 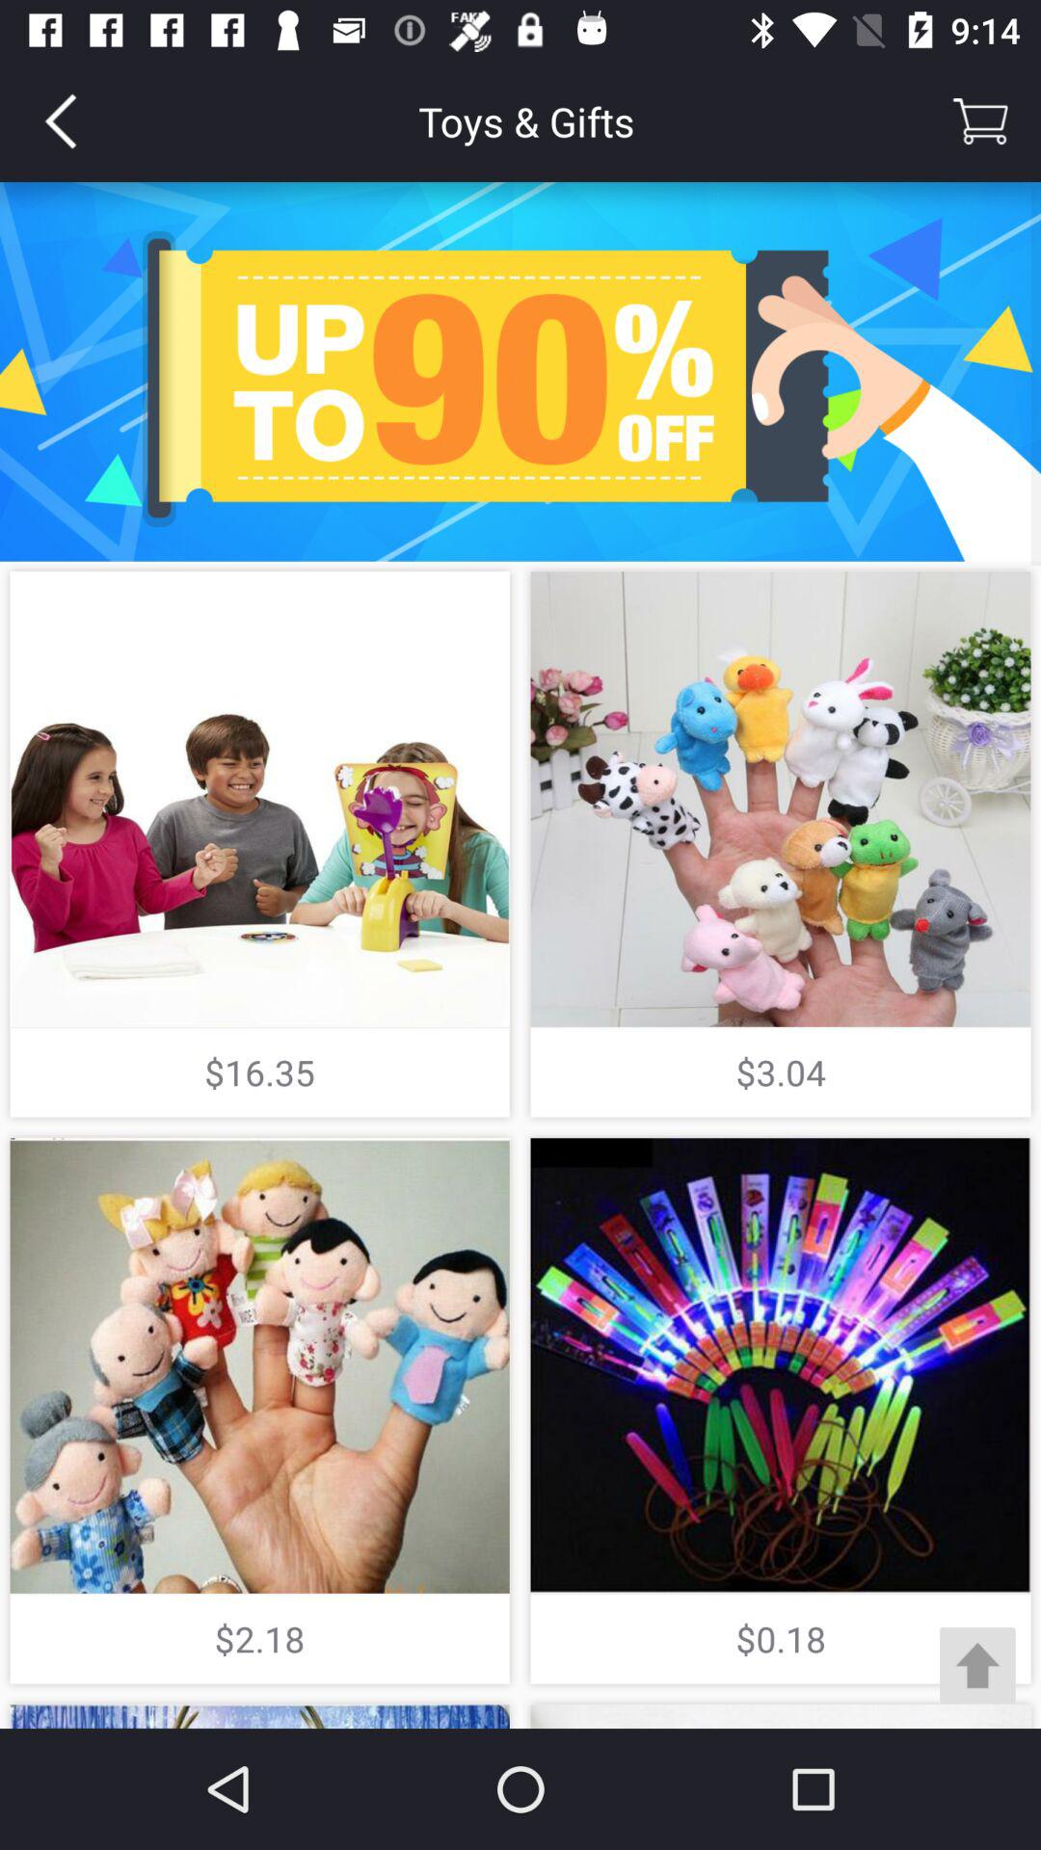 I want to click on launch the item at the top right corner, so click(x=979, y=121).